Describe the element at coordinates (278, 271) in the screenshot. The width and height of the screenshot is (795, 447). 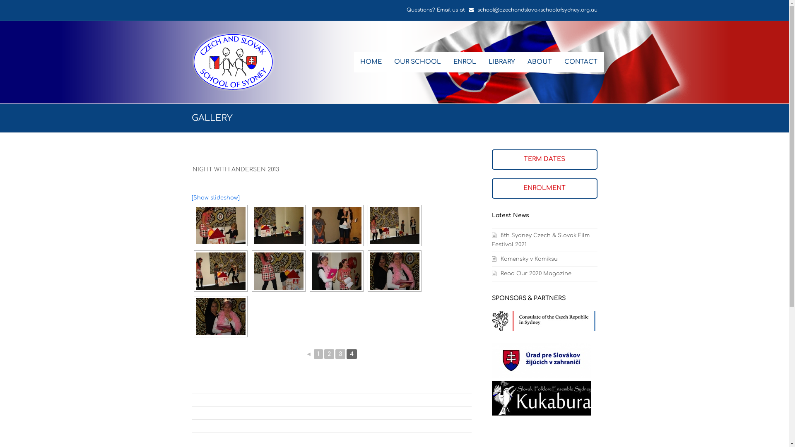
I see `498` at that location.